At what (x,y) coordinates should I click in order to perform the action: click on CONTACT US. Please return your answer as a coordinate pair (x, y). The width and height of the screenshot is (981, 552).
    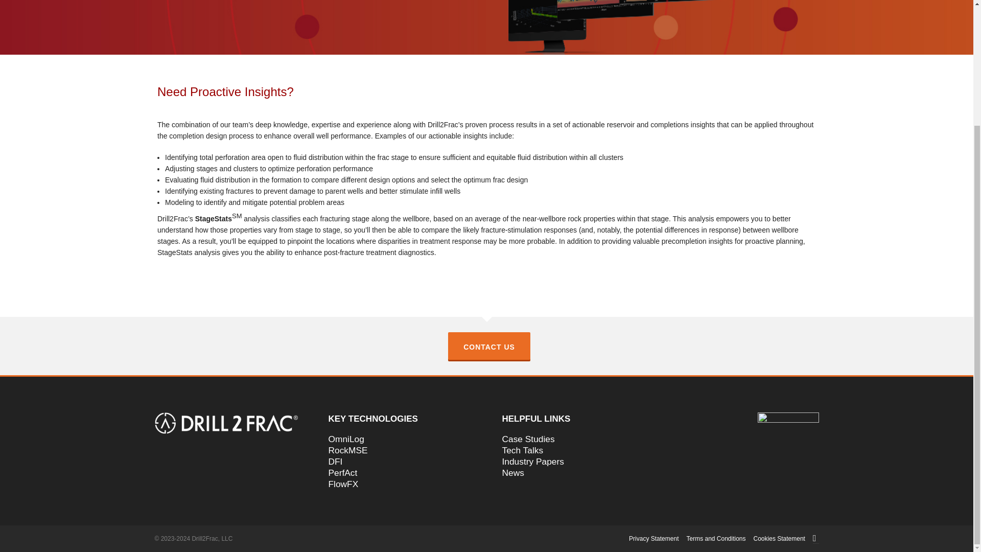
    Looking at the image, I should click on (489, 346).